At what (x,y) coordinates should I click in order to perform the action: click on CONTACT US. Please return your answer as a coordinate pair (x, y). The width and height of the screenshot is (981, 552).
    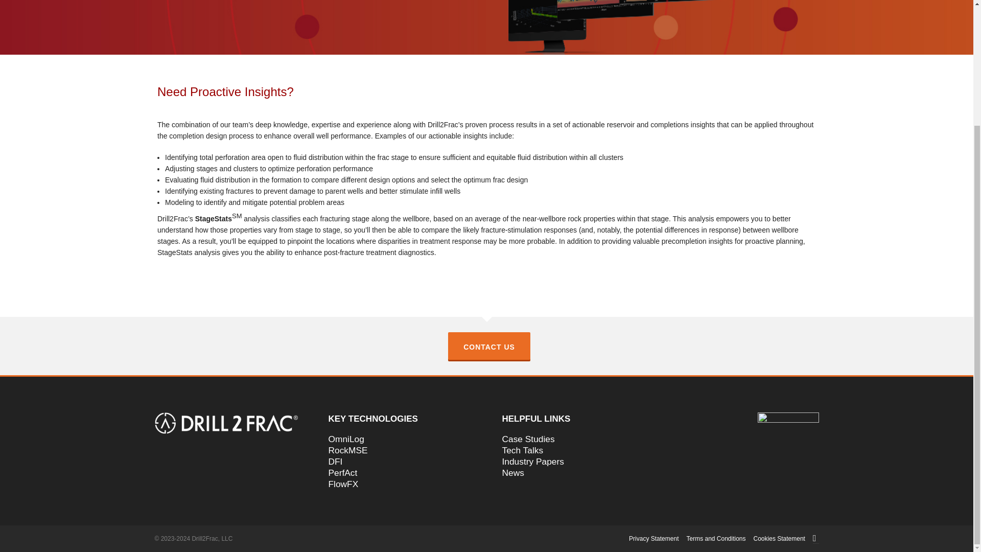
    Looking at the image, I should click on (489, 346).